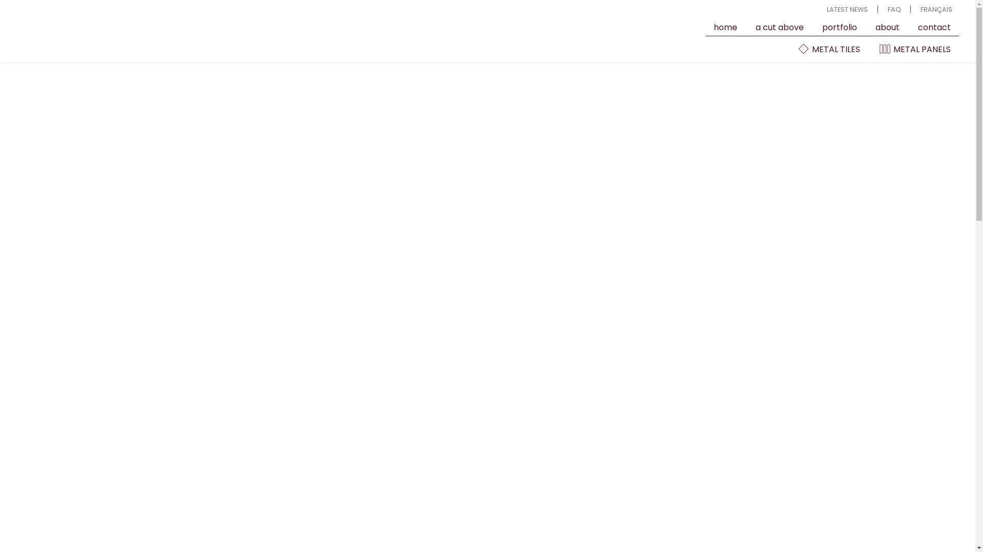 This screenshot has width=983, height=552. I want to click on METAL TILES, so click(828, 49).